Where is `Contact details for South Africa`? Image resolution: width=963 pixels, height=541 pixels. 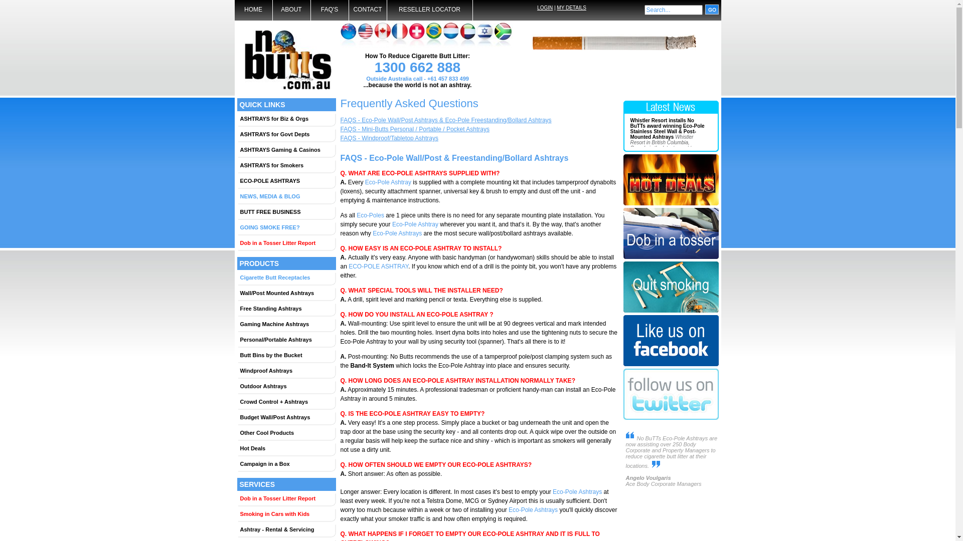
Contact details for South Africa is located at coordinates (503, 35).